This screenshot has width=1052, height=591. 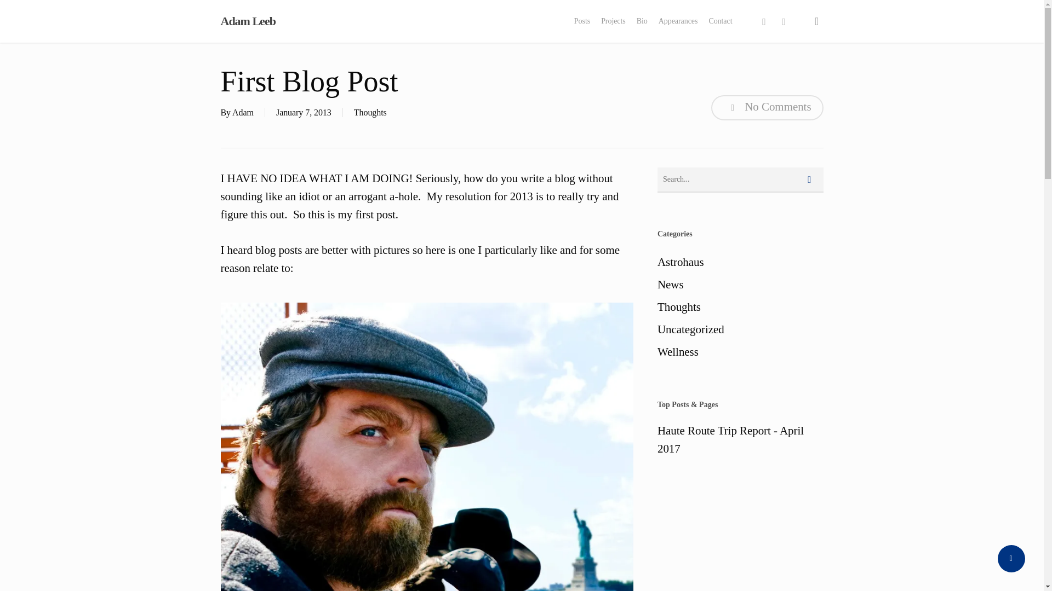 What do you see at coordinates (741, 262) in the screenshot?
I see `Astrohaus` at bounding box center [741, 262].